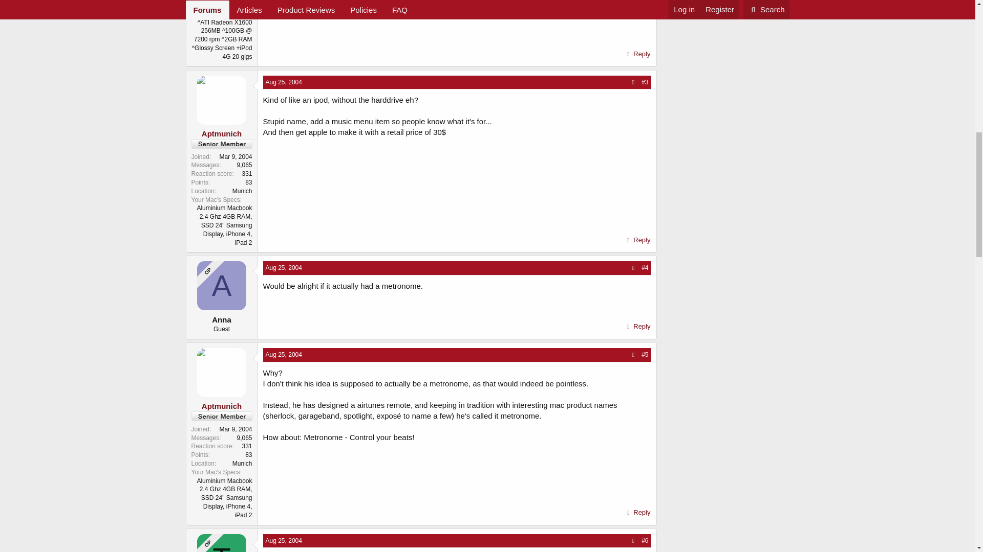  Describe the element at coordinates (284, 268) in the screenshot. I see `Aug 25, 2004 at 7:18 AM` at that location.